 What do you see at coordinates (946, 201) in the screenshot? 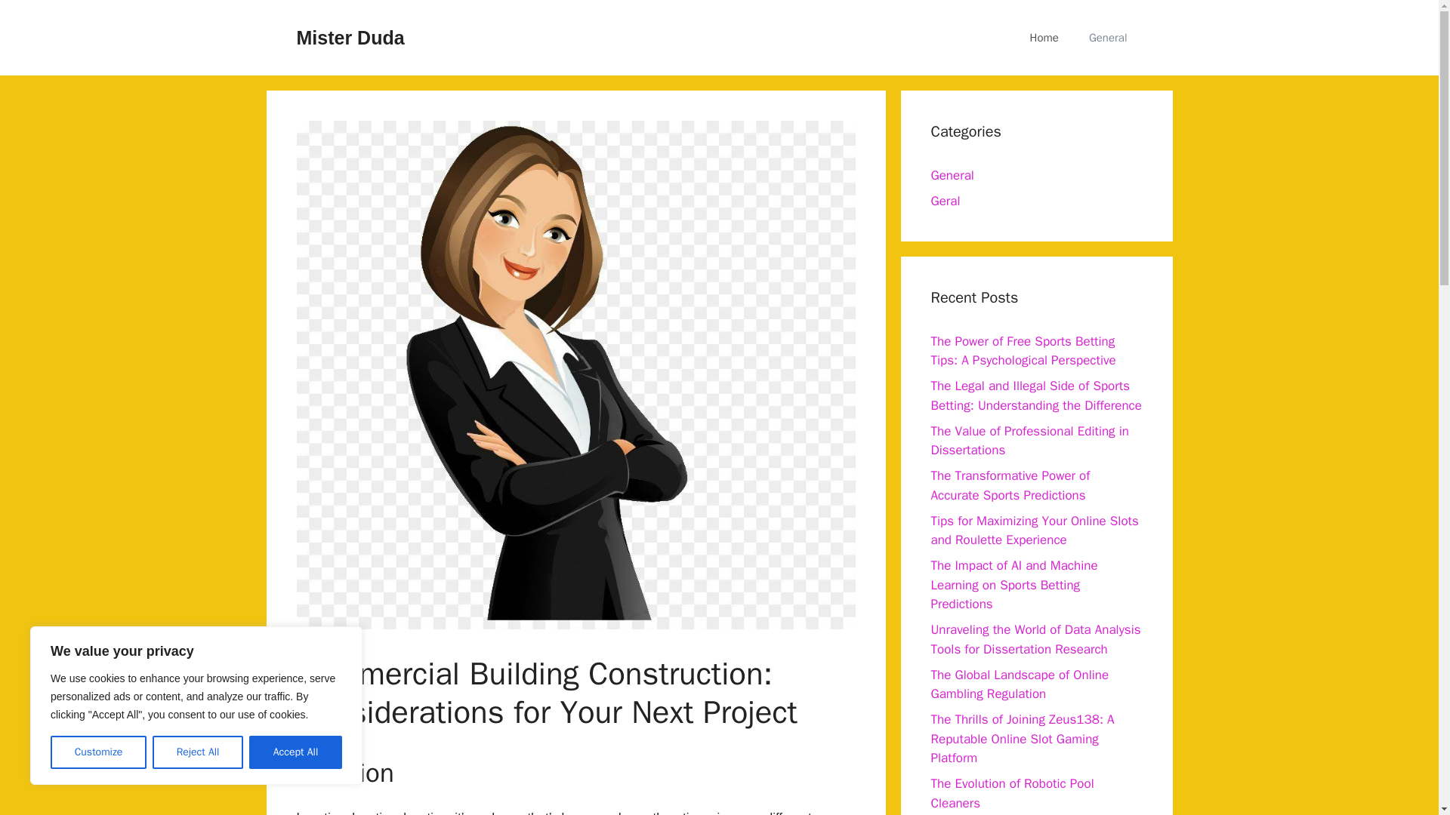
I see `Geral` at bounding box center [946, 201].